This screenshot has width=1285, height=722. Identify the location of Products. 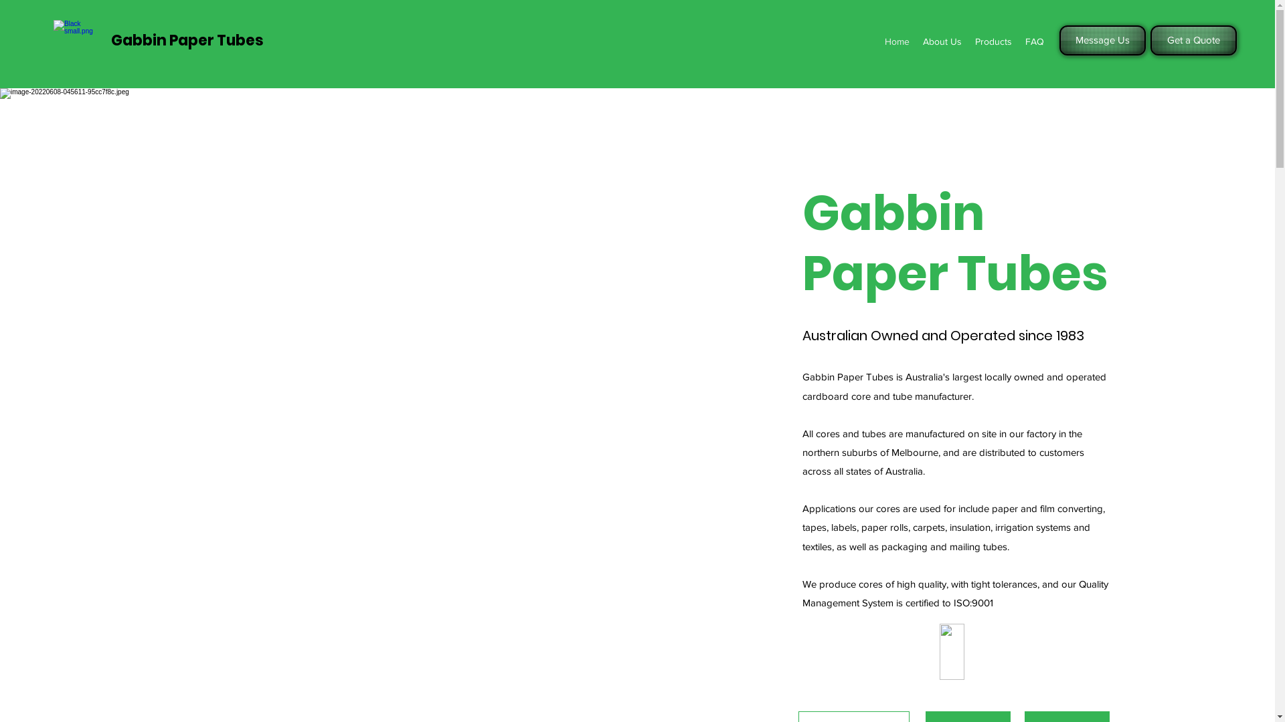
(993, 41).